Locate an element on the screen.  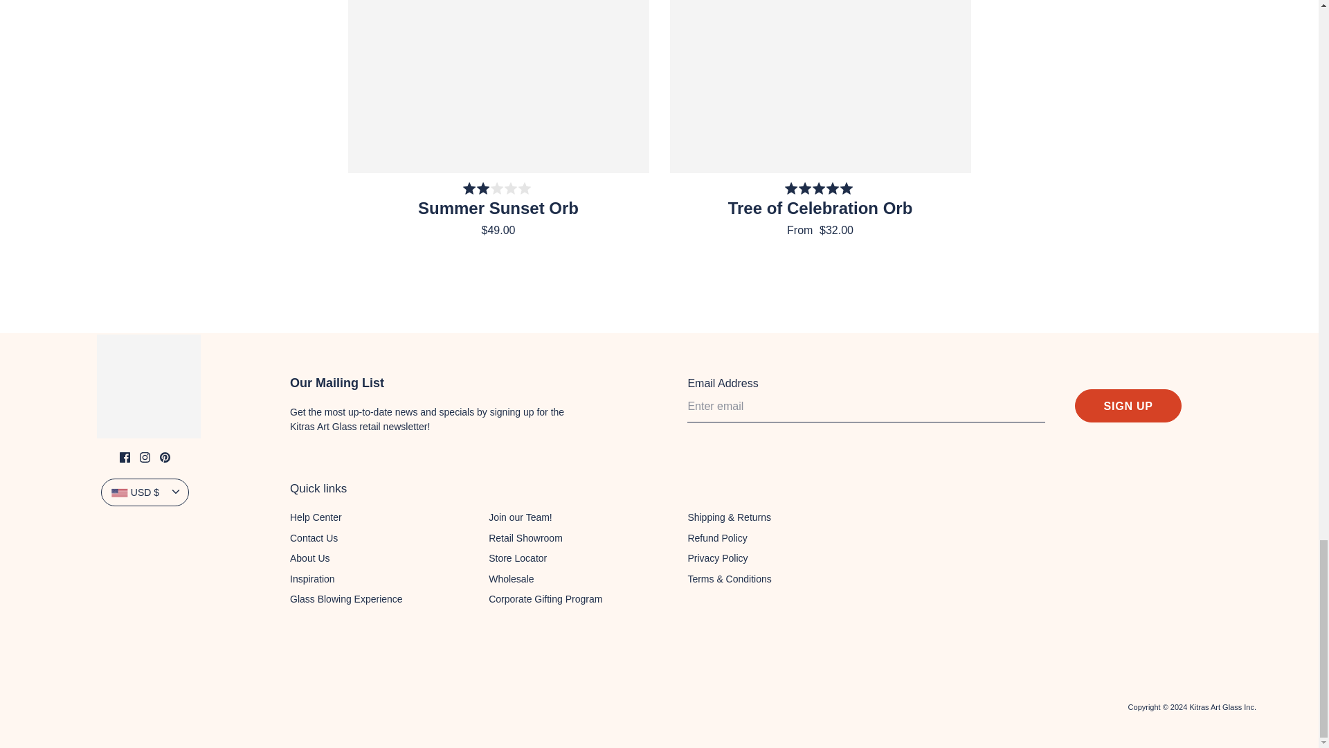
Pinterest is located at coordinates (165, 457).